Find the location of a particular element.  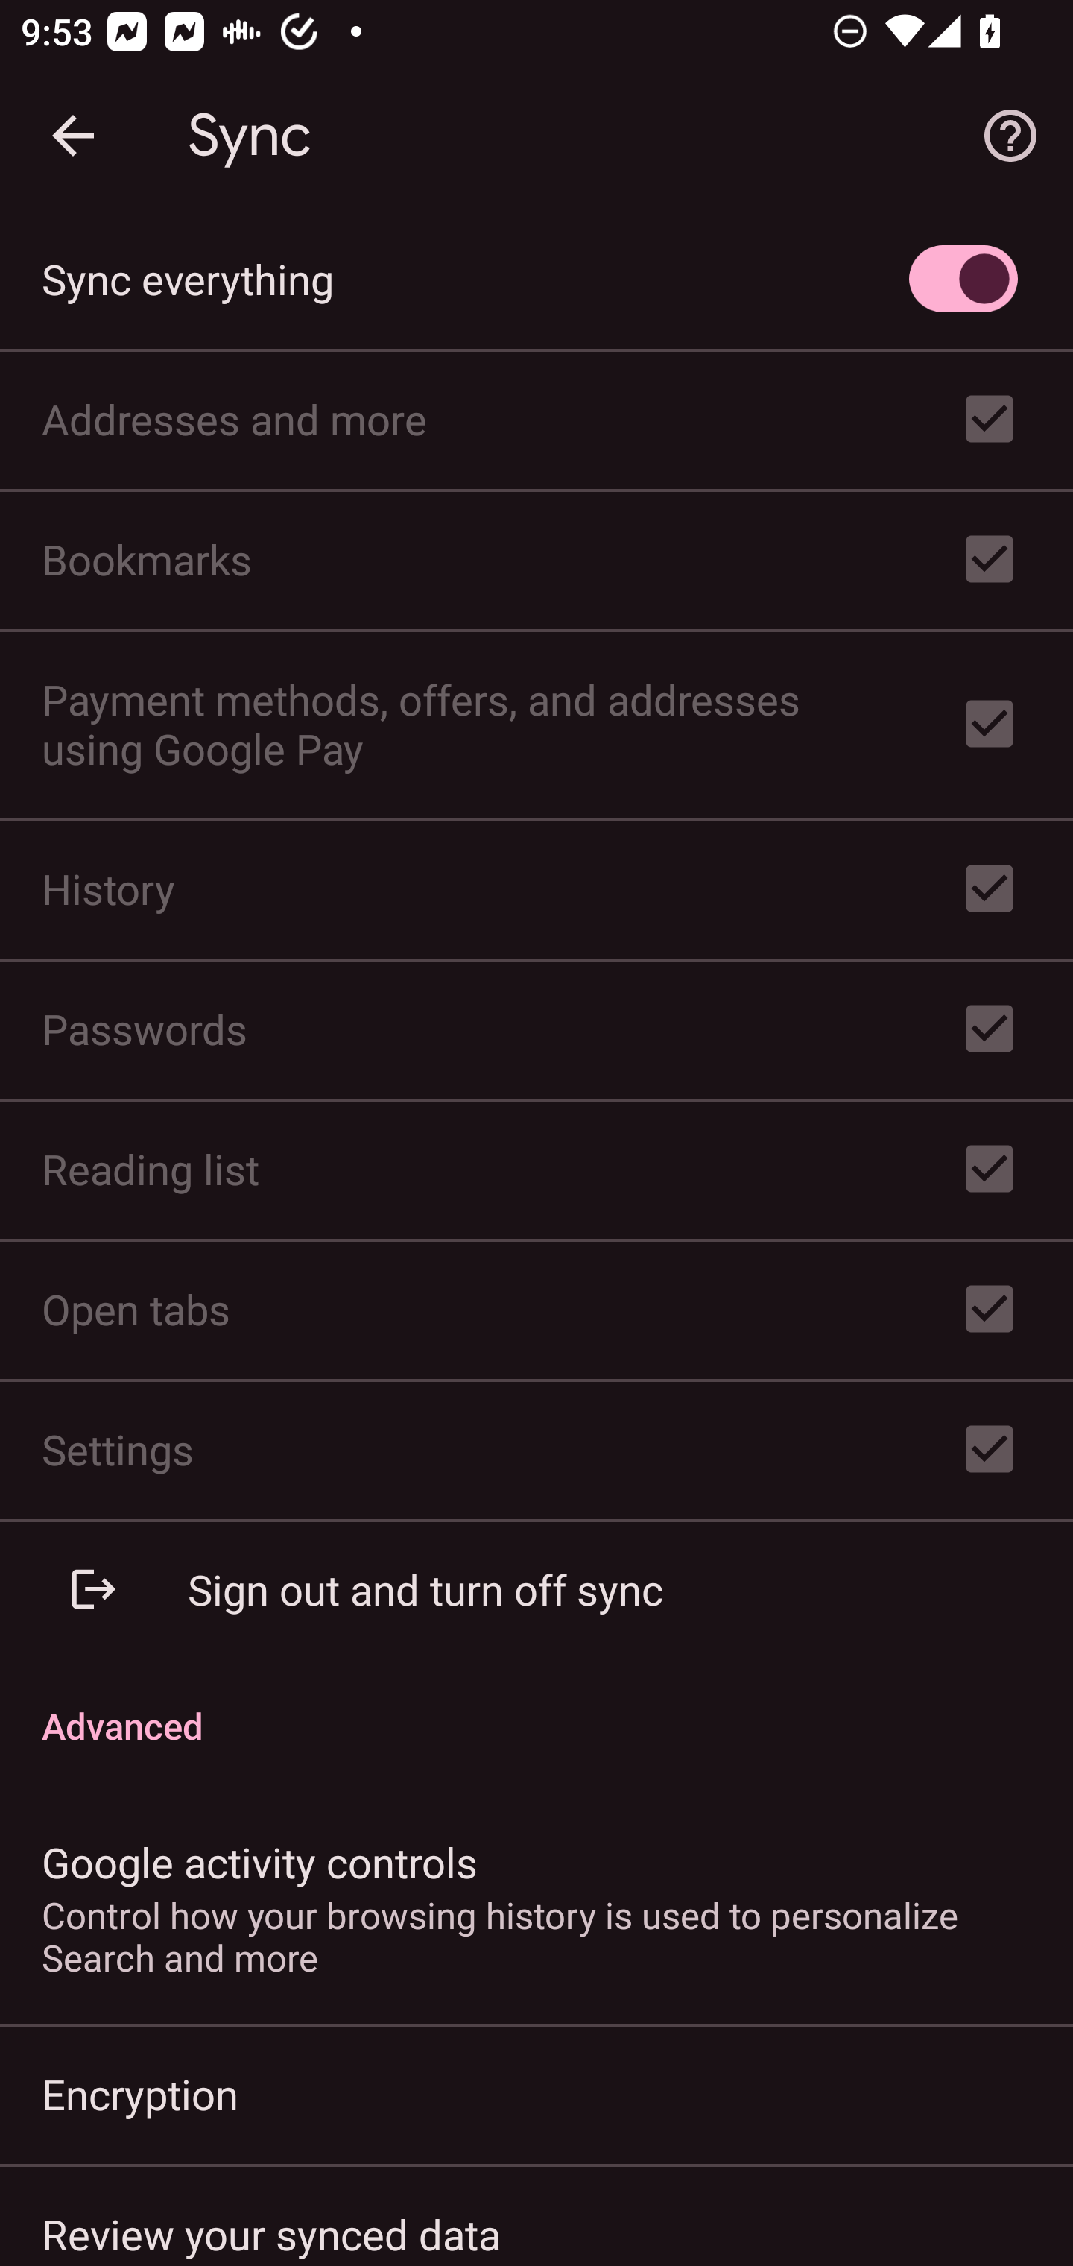

Navigate up is located at coordinates (73, 136).